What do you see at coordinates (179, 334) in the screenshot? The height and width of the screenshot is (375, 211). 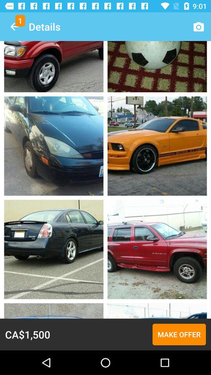 I see `tap make offer icon` at bounding box center [179, 334].